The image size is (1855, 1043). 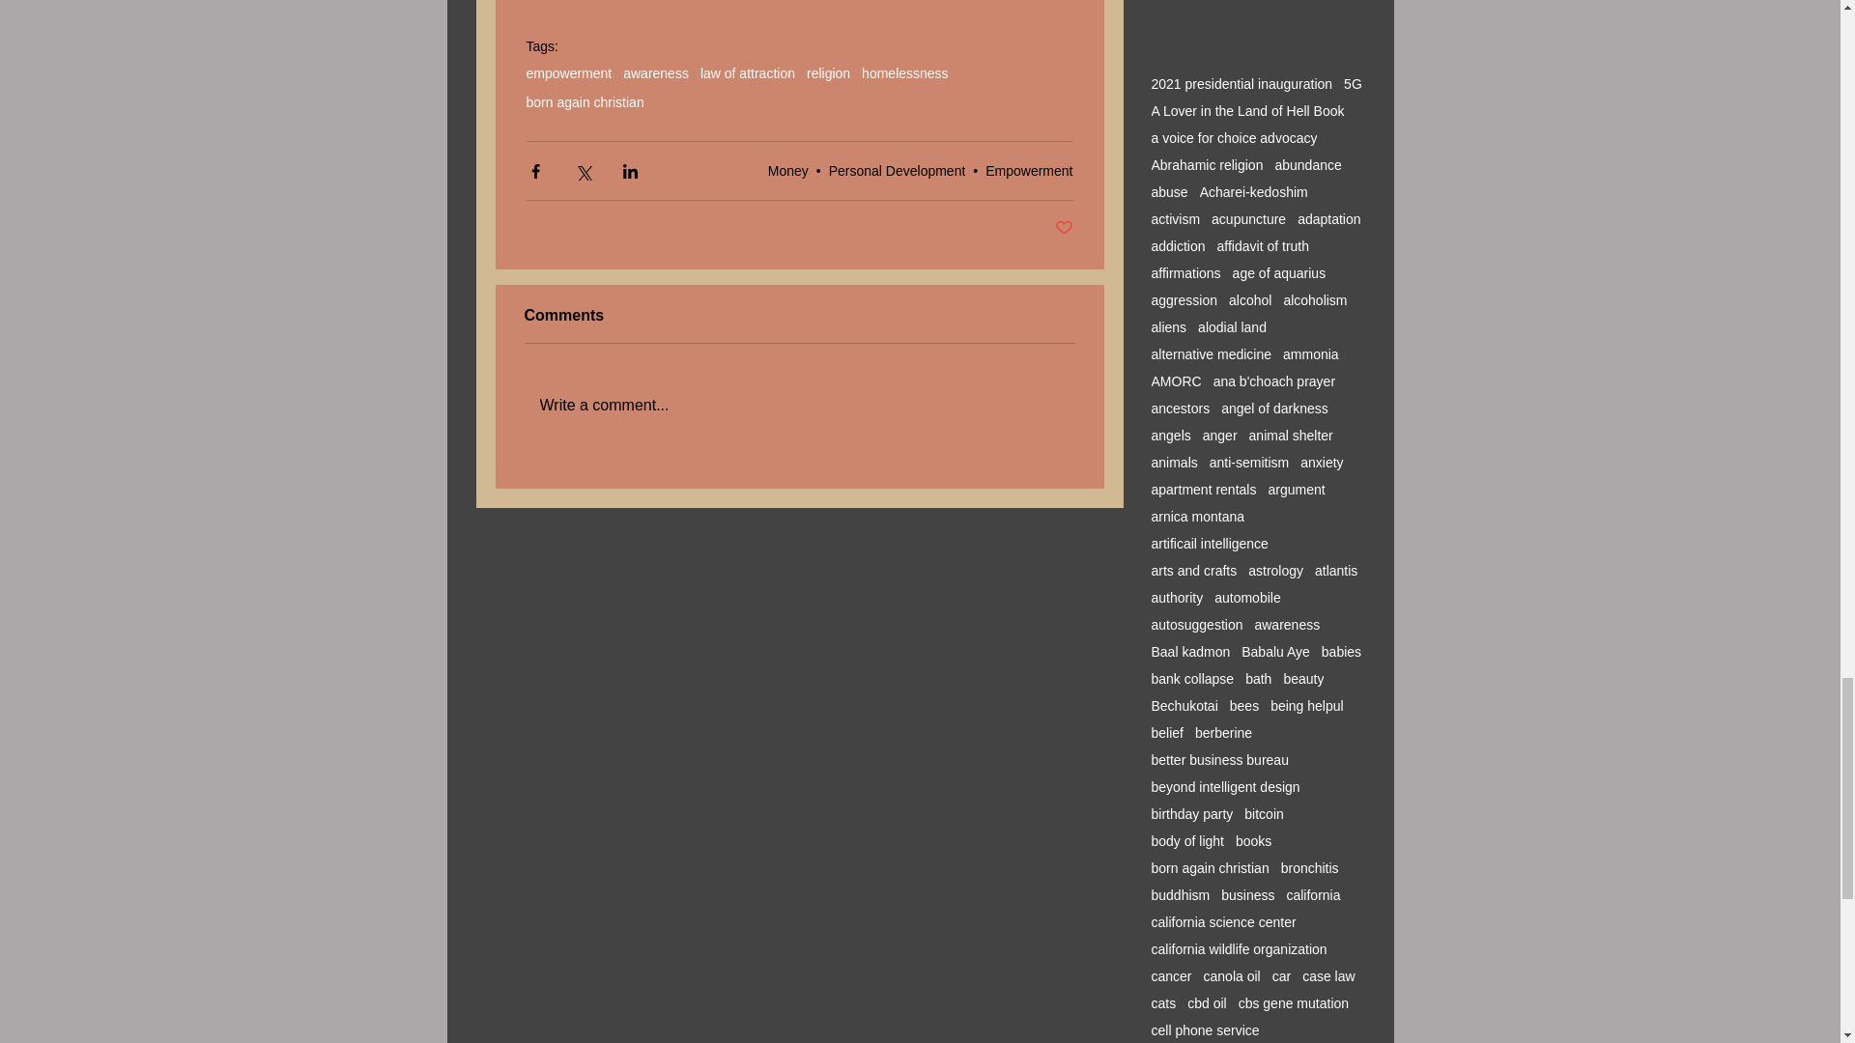 I want to click on Personal Development, so click(x=898, y=170).